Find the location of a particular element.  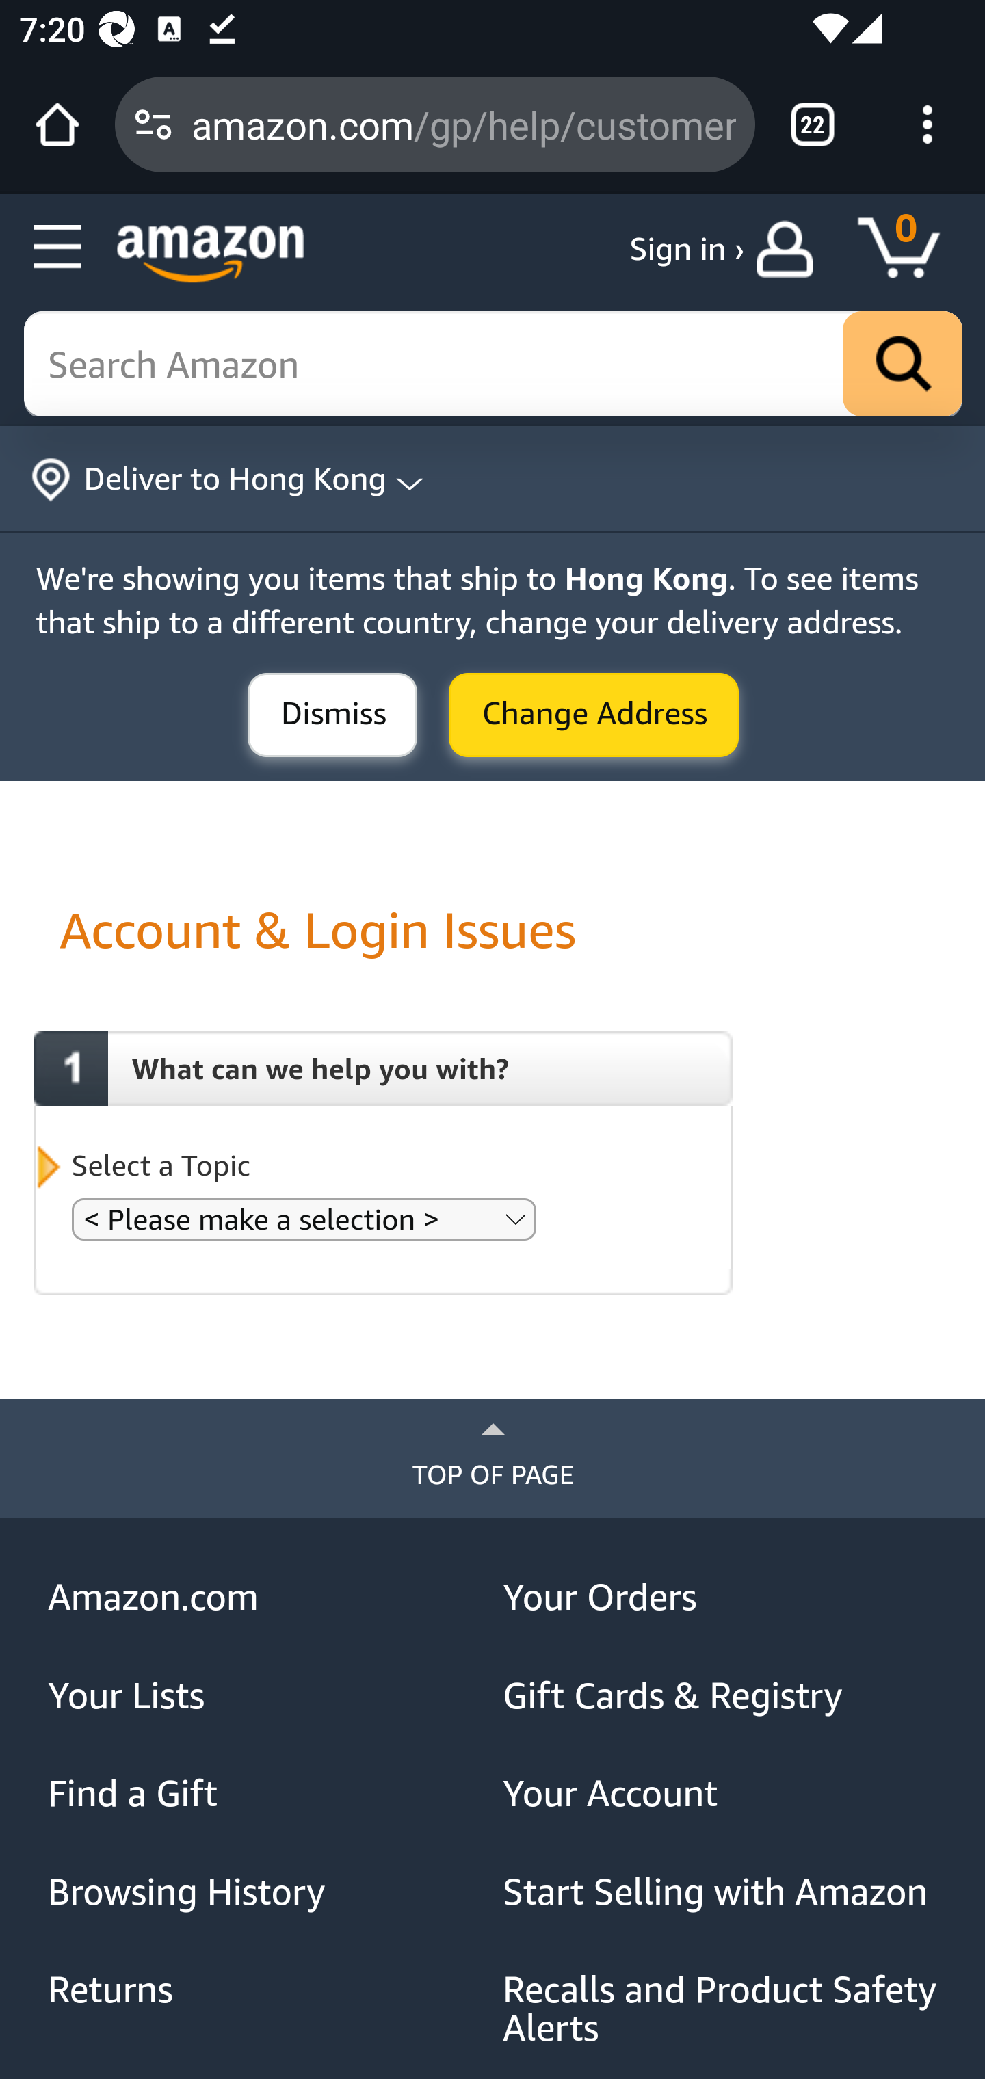

your account is located at coordinates (791, 249).